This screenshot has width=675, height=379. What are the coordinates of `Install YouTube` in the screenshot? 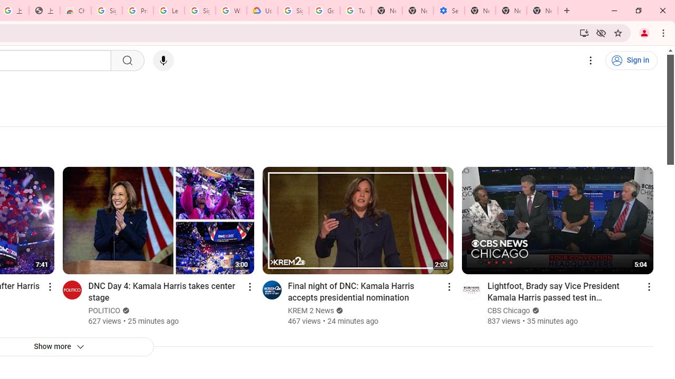 It's located at (584, 33).